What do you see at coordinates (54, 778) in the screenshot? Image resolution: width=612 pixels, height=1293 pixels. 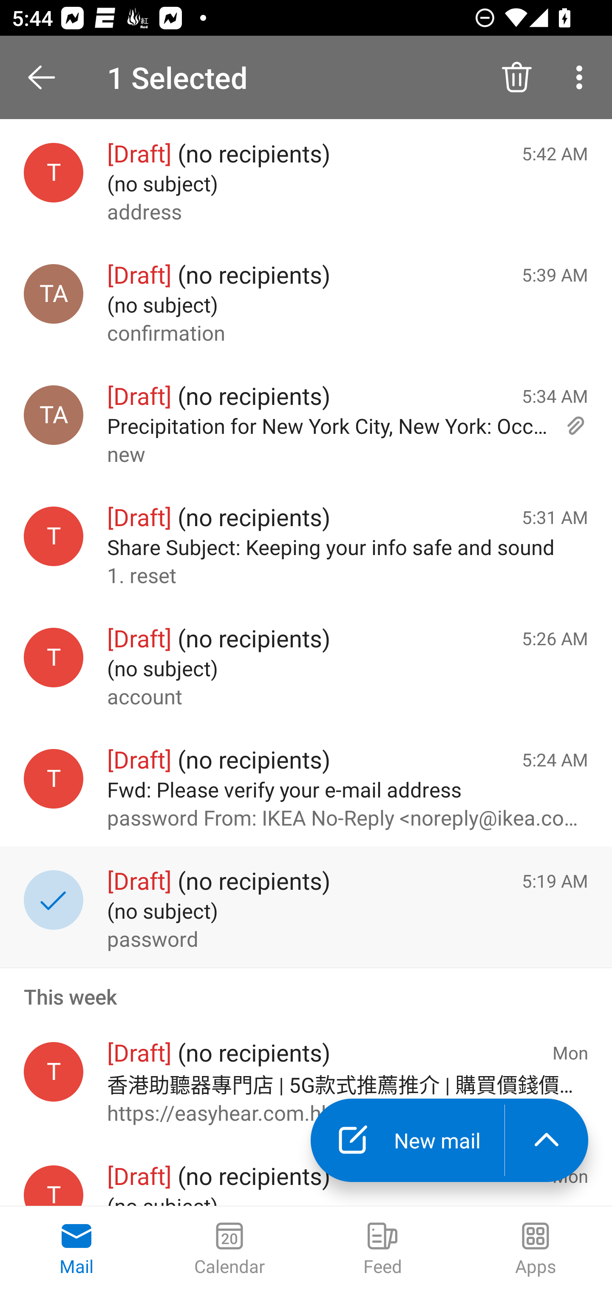 I see `testappium002@outlook.com` at bounding box center [54, 778].